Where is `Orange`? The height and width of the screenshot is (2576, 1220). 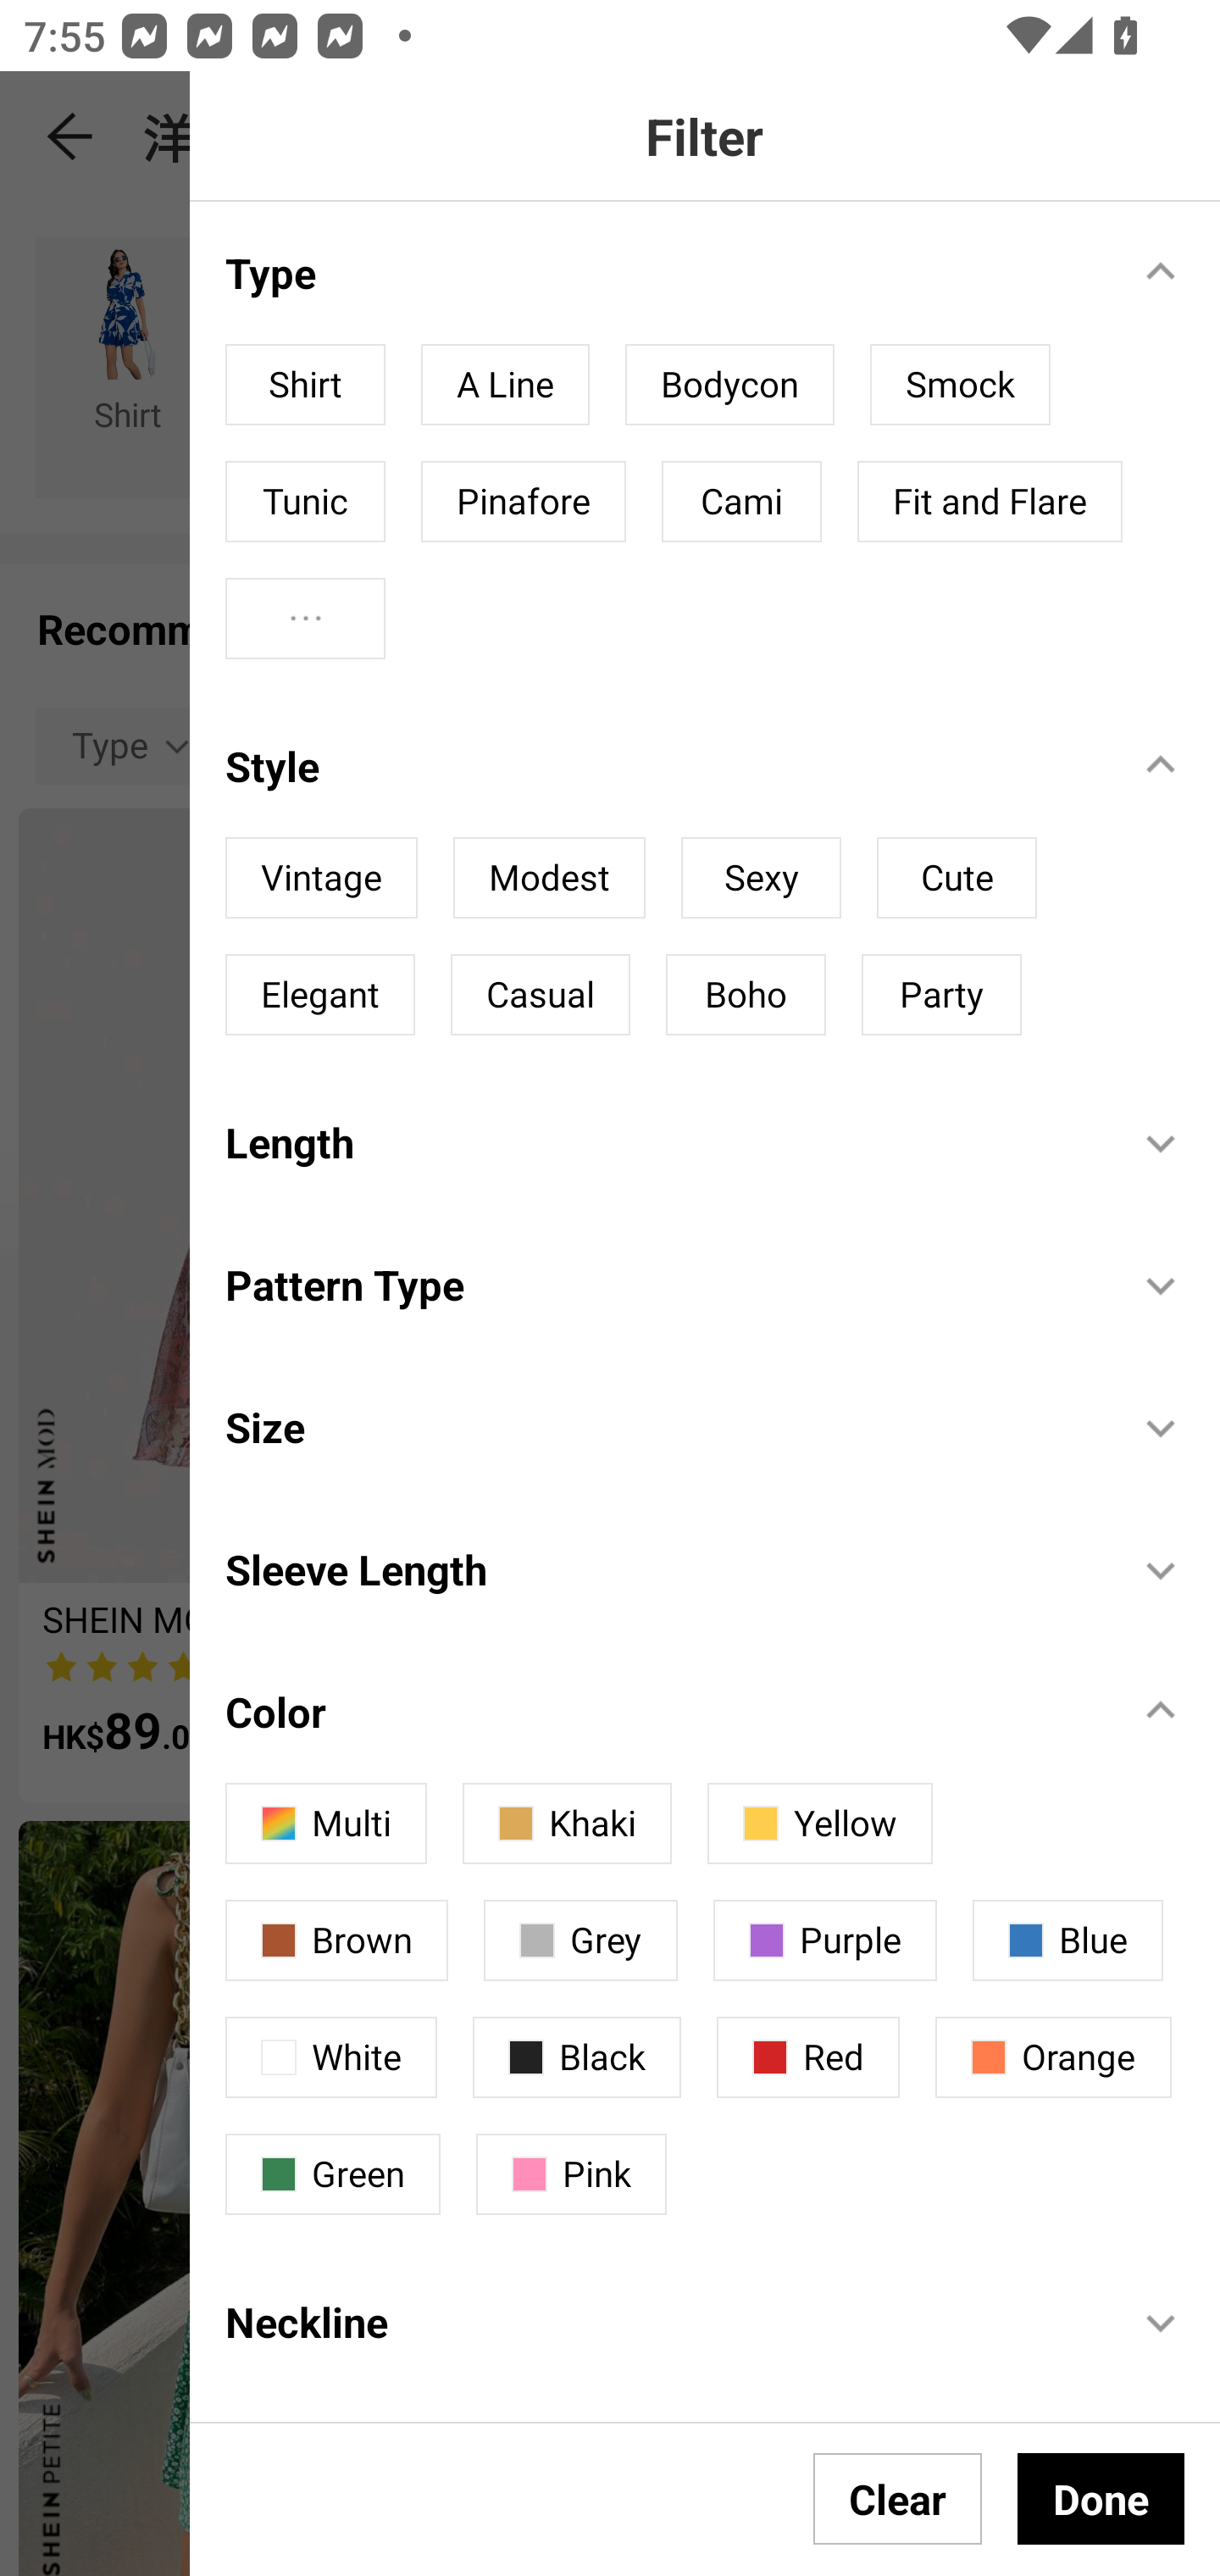 Orange is located at coordinates (1053, 2057).